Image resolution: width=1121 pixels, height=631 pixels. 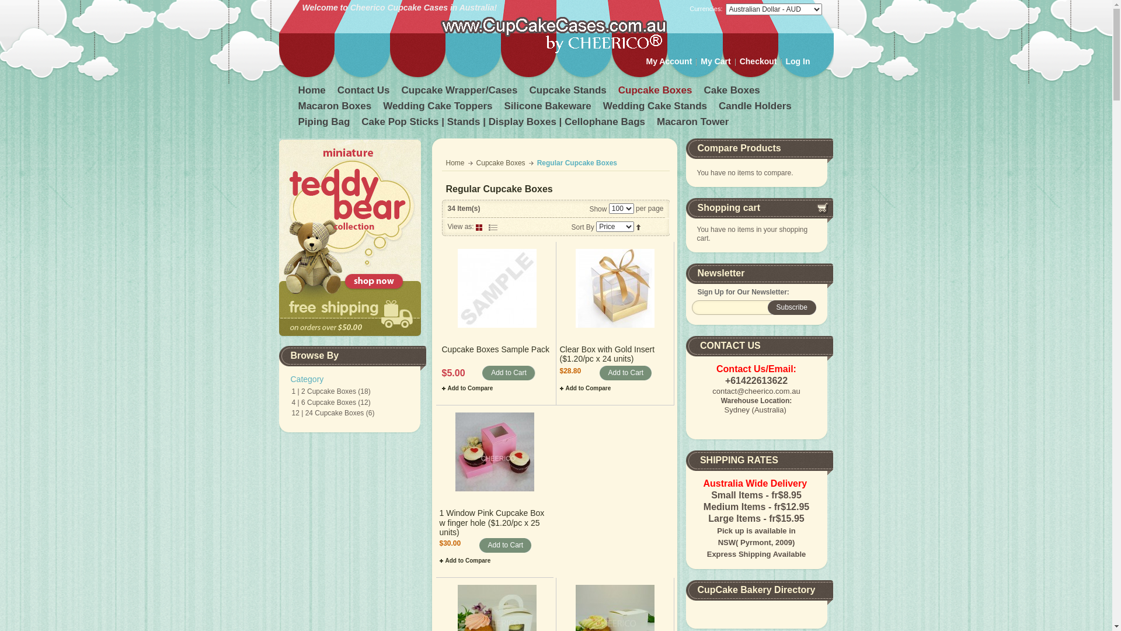 What do you see at coordinates (365, 92) in the screenshot?
I see `Contact Us` at bounding box center [365, 92].